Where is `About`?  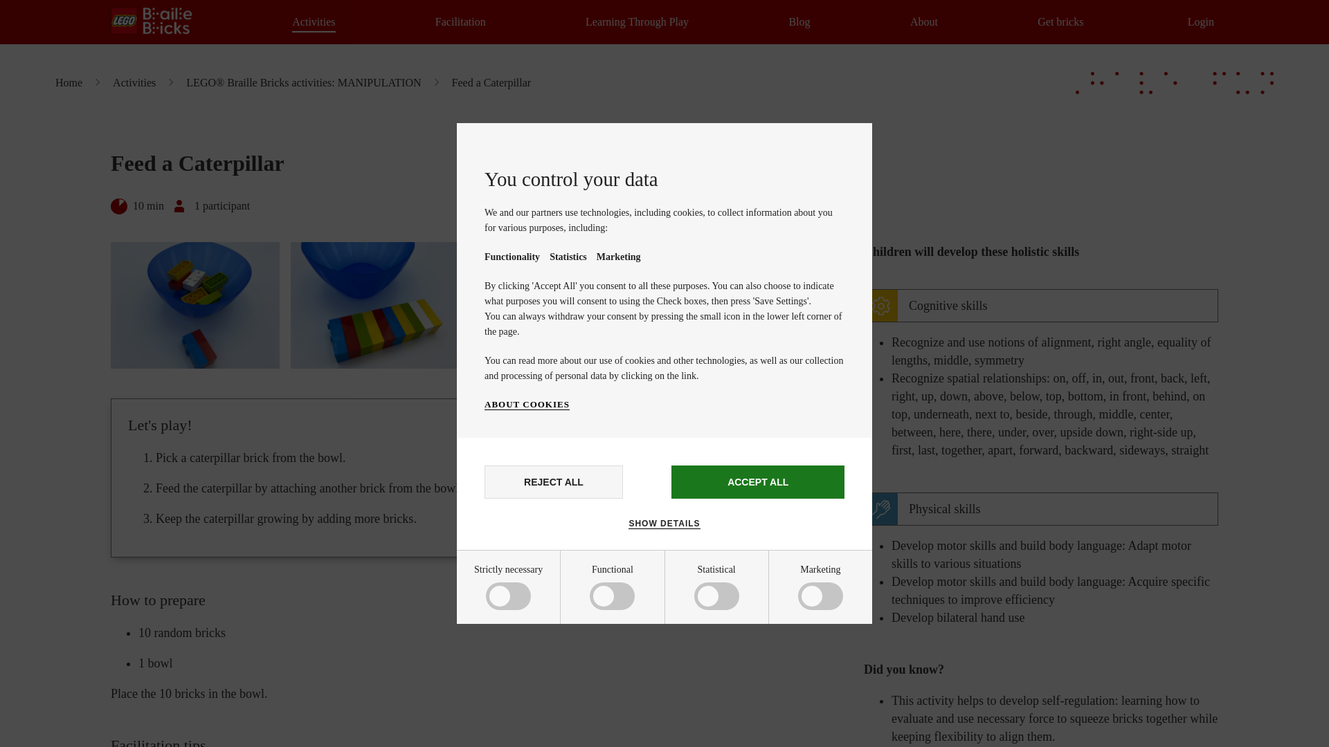
About is located at coordinates (924, 22).